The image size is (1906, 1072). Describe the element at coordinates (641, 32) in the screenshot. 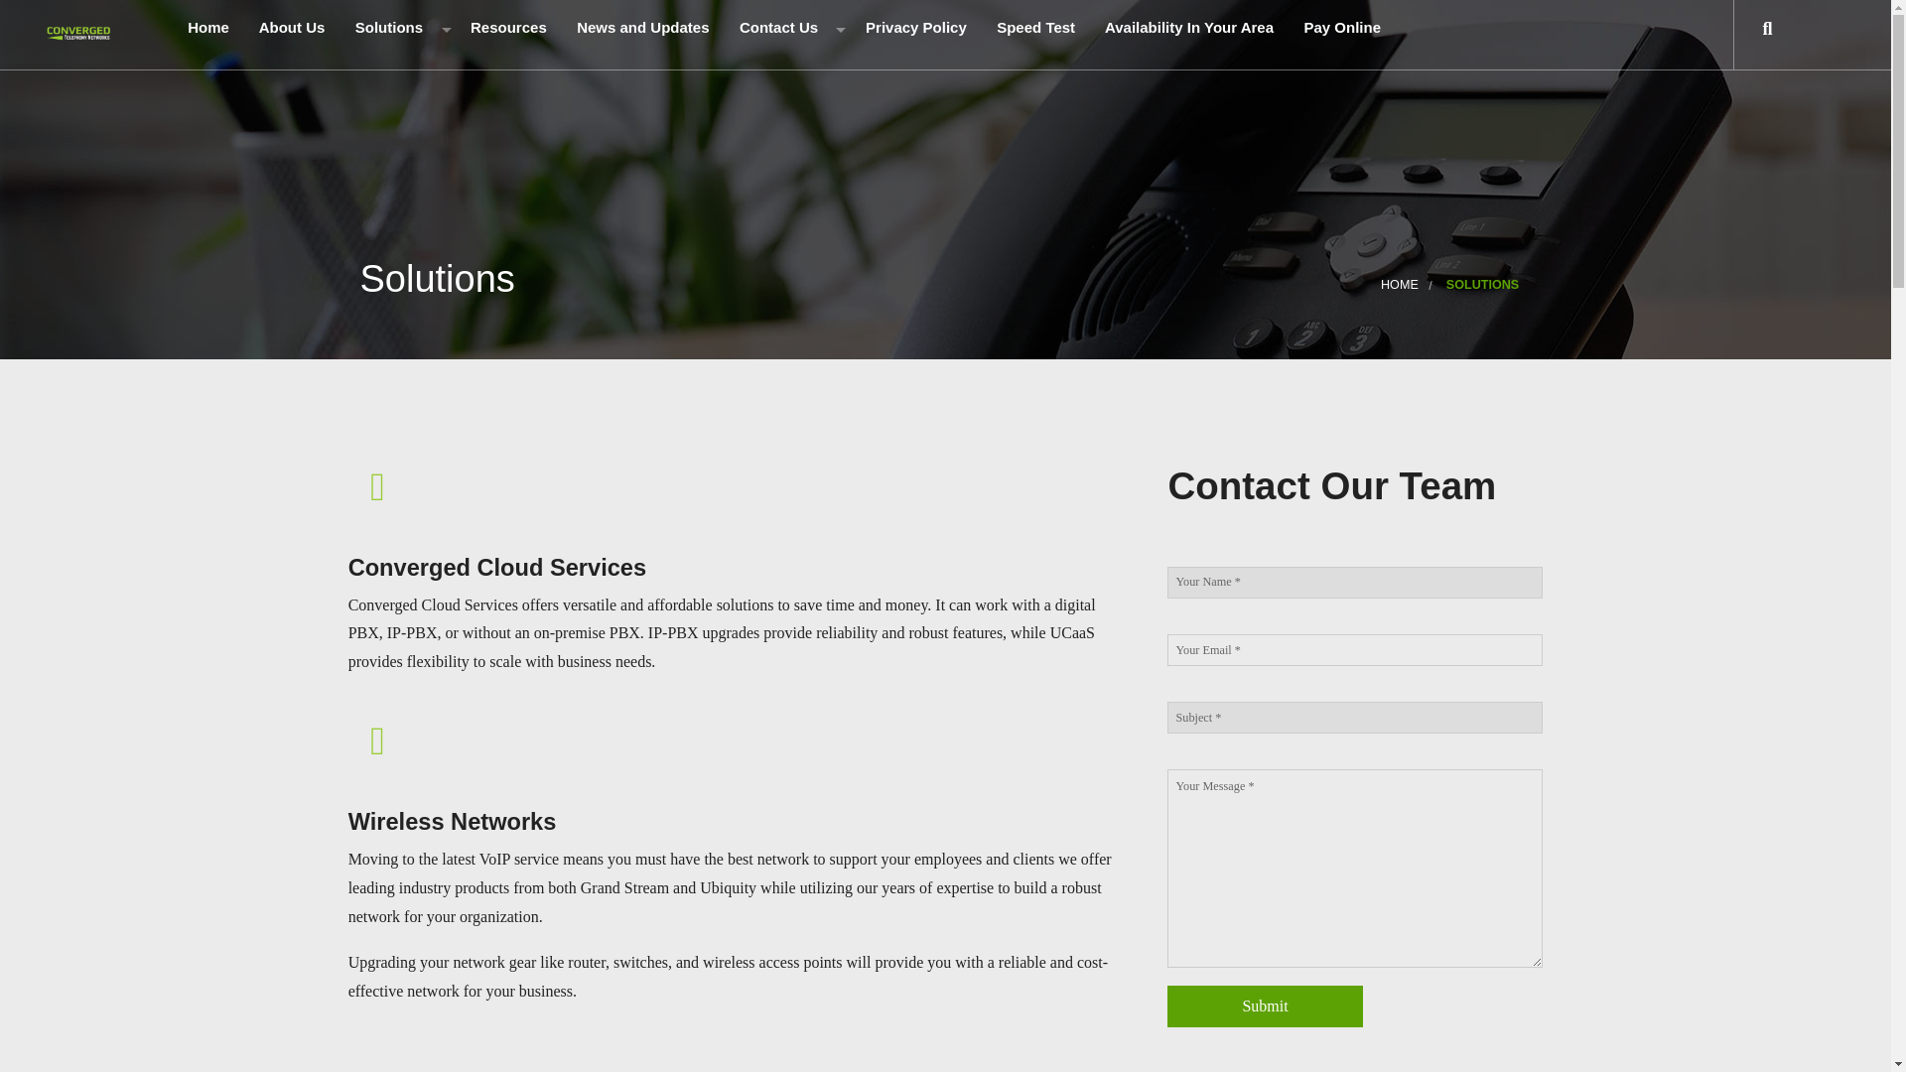

I see `News and Updates` at that location.